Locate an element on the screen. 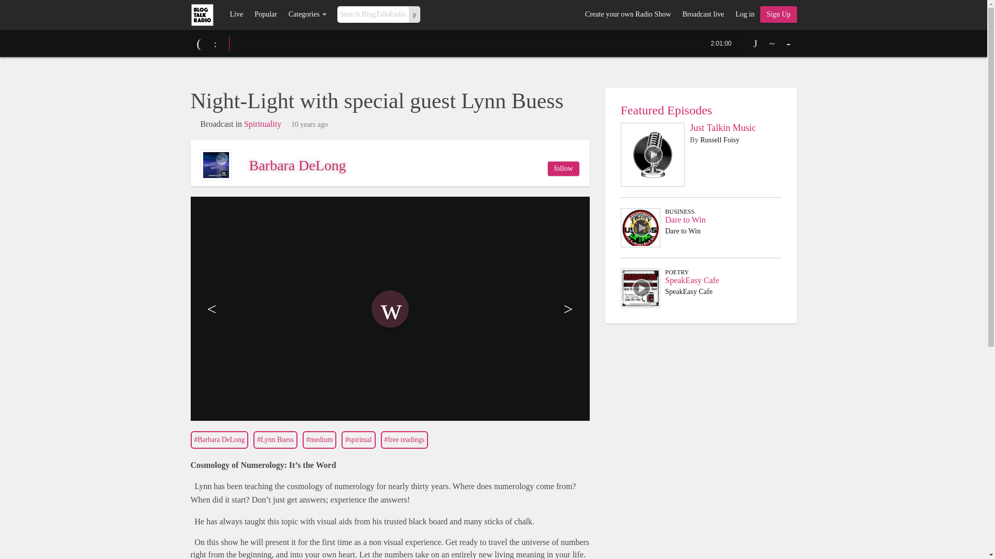  Categories is located at coordinates (307, 14).